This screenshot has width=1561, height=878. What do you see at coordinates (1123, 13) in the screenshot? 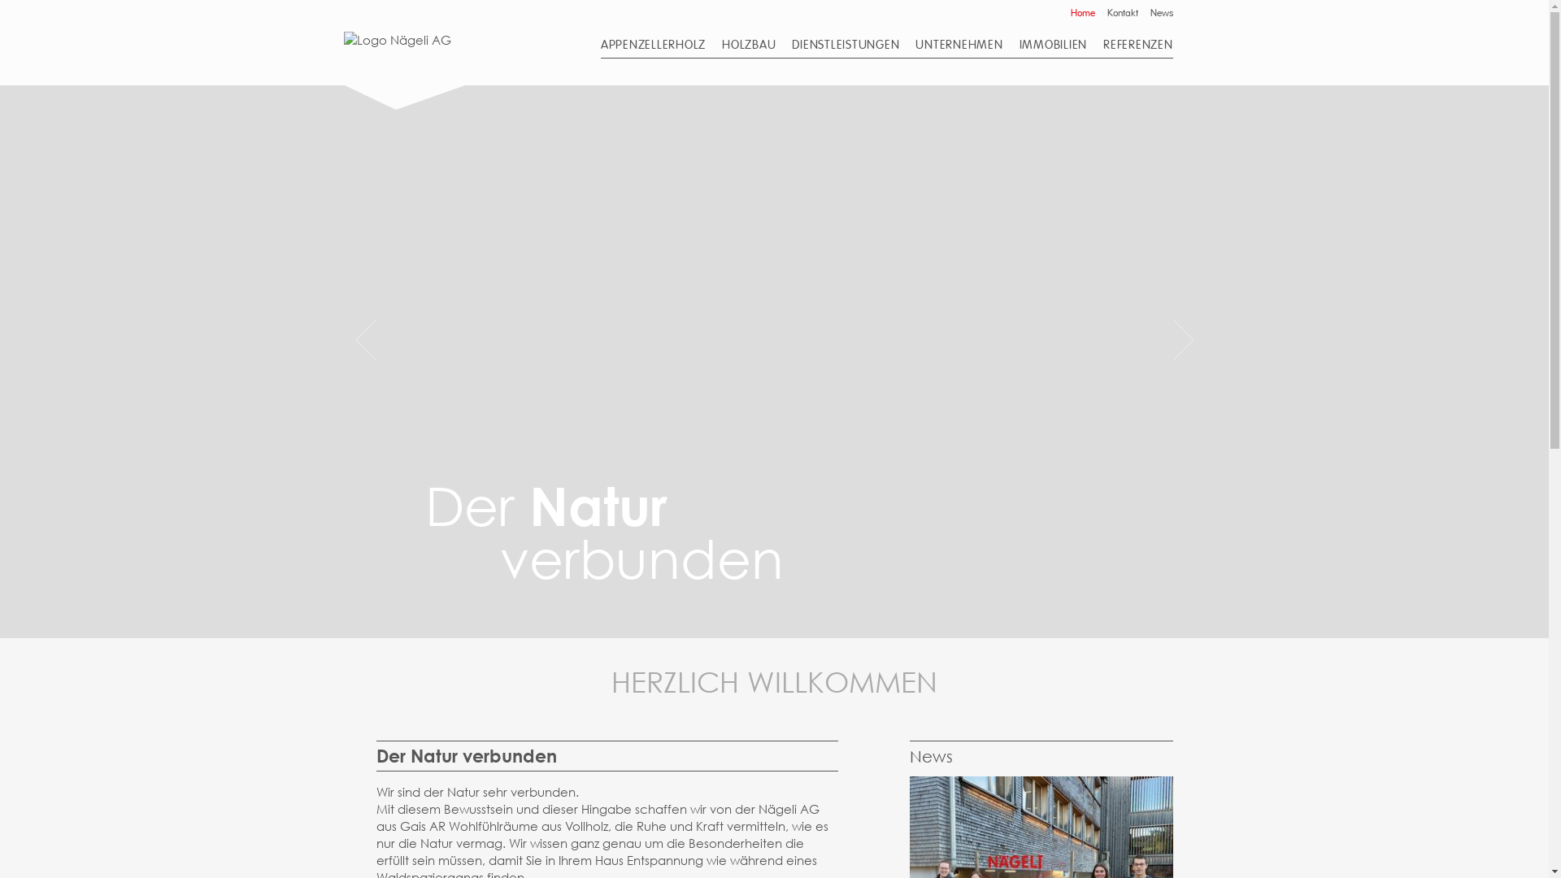
I see `Kontakt` at bounding box center [1123, 13].